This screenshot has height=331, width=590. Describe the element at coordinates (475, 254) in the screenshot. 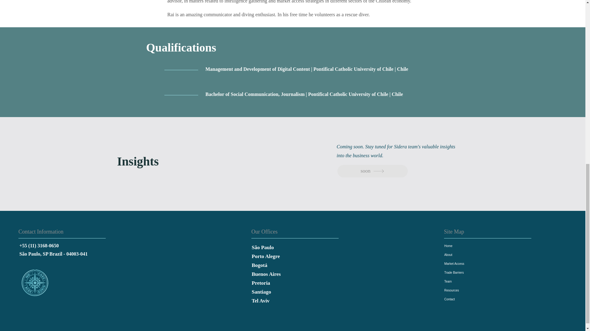

I see `About` at that location.